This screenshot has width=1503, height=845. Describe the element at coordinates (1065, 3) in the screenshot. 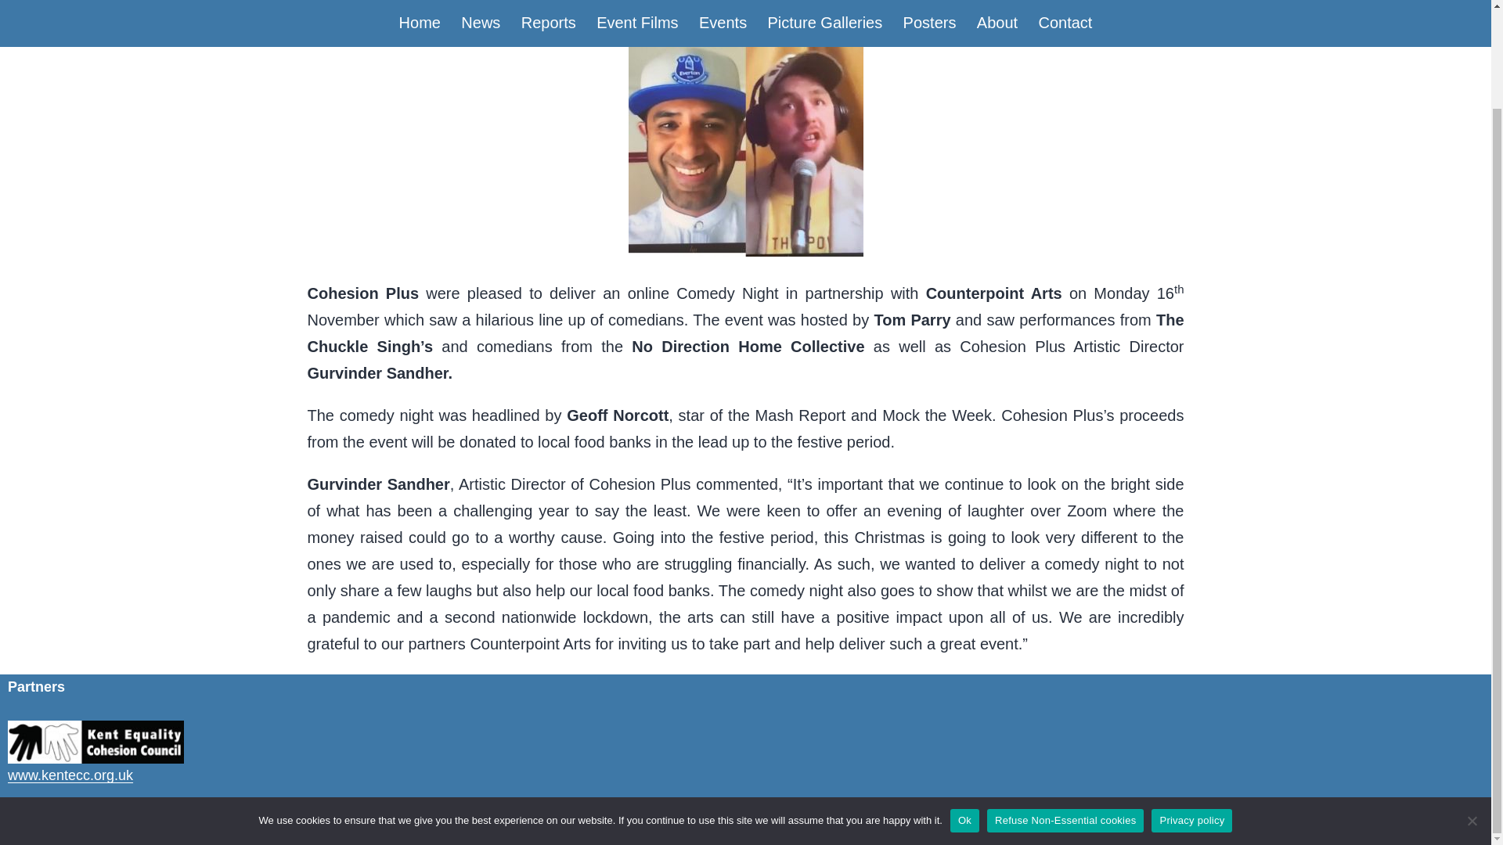

I see `Contact` at that location.